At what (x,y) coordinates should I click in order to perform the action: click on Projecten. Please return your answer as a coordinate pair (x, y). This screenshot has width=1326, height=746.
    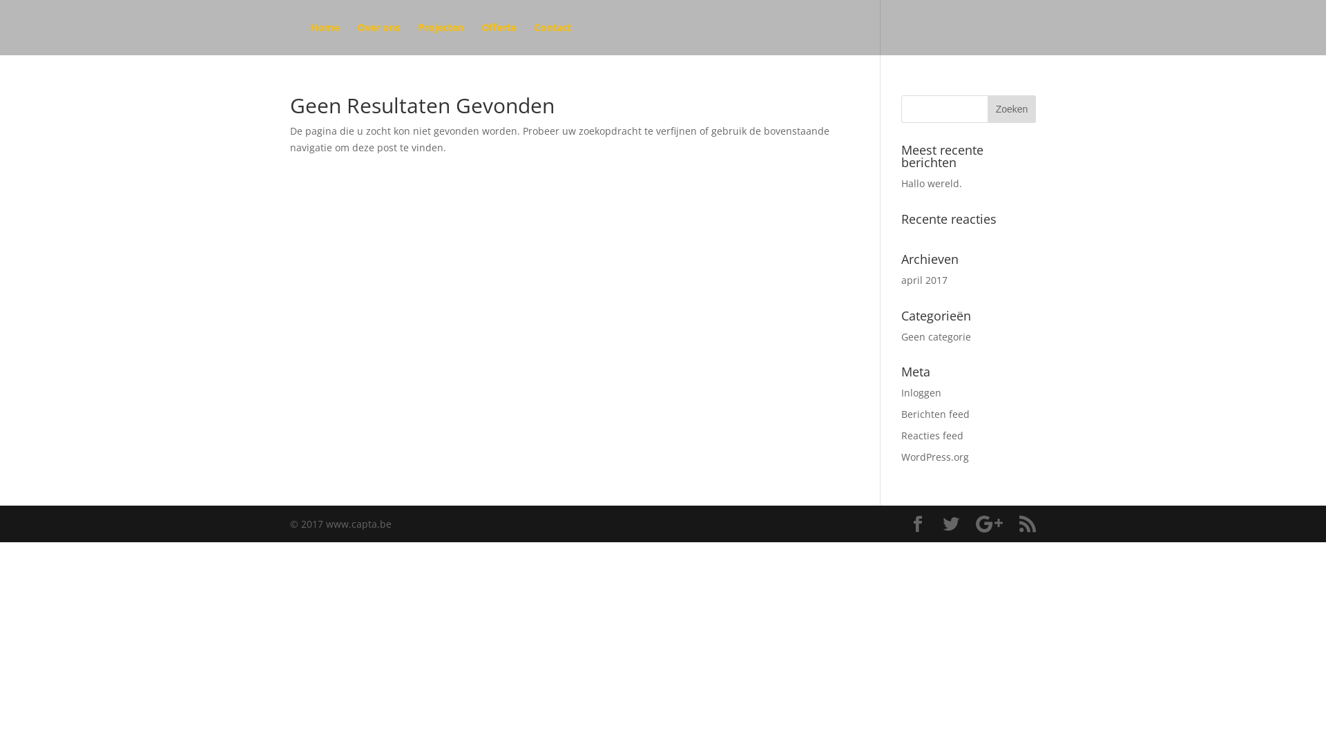
    Looking at the image, I should click on (441, 39).